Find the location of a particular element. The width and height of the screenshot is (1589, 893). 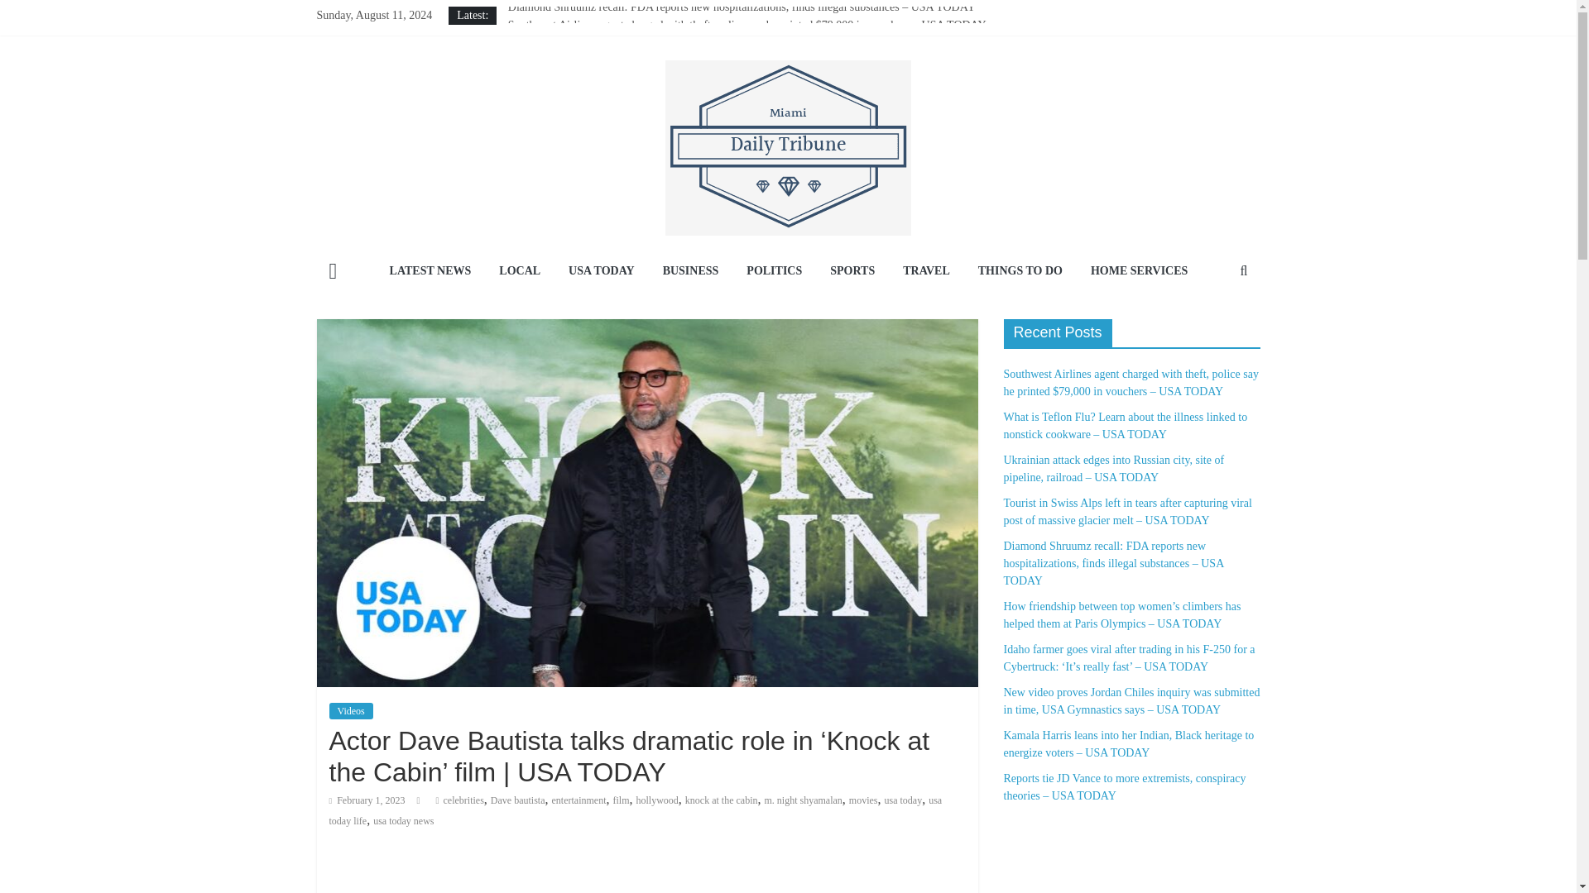

movies is located at coordinates (863, 800).